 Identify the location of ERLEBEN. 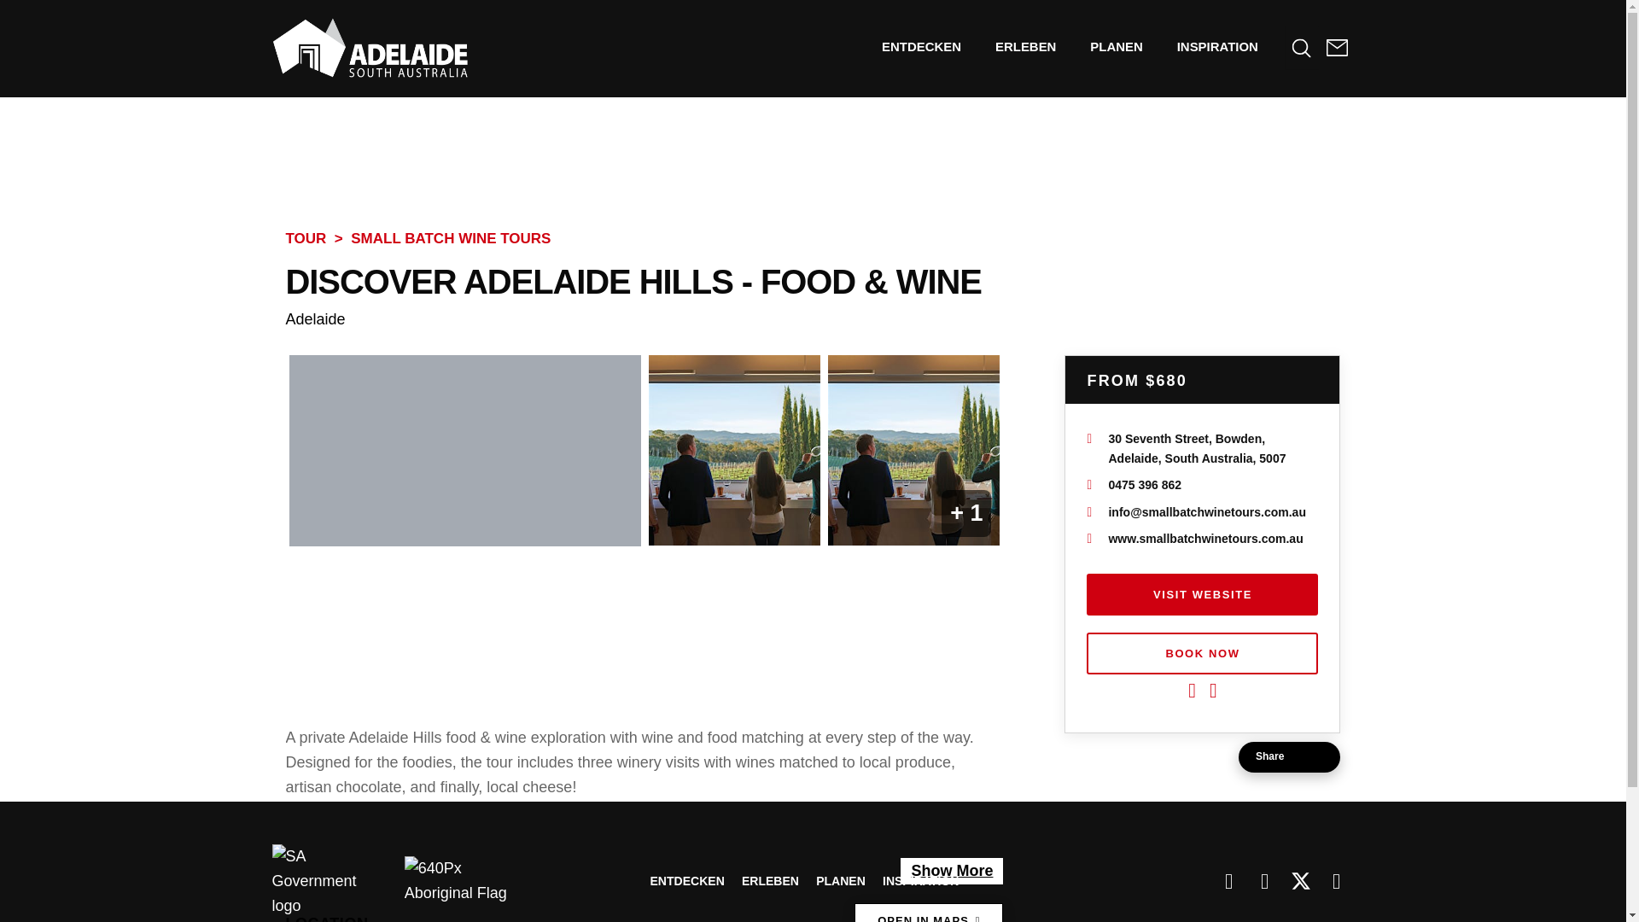
(1026, 46).